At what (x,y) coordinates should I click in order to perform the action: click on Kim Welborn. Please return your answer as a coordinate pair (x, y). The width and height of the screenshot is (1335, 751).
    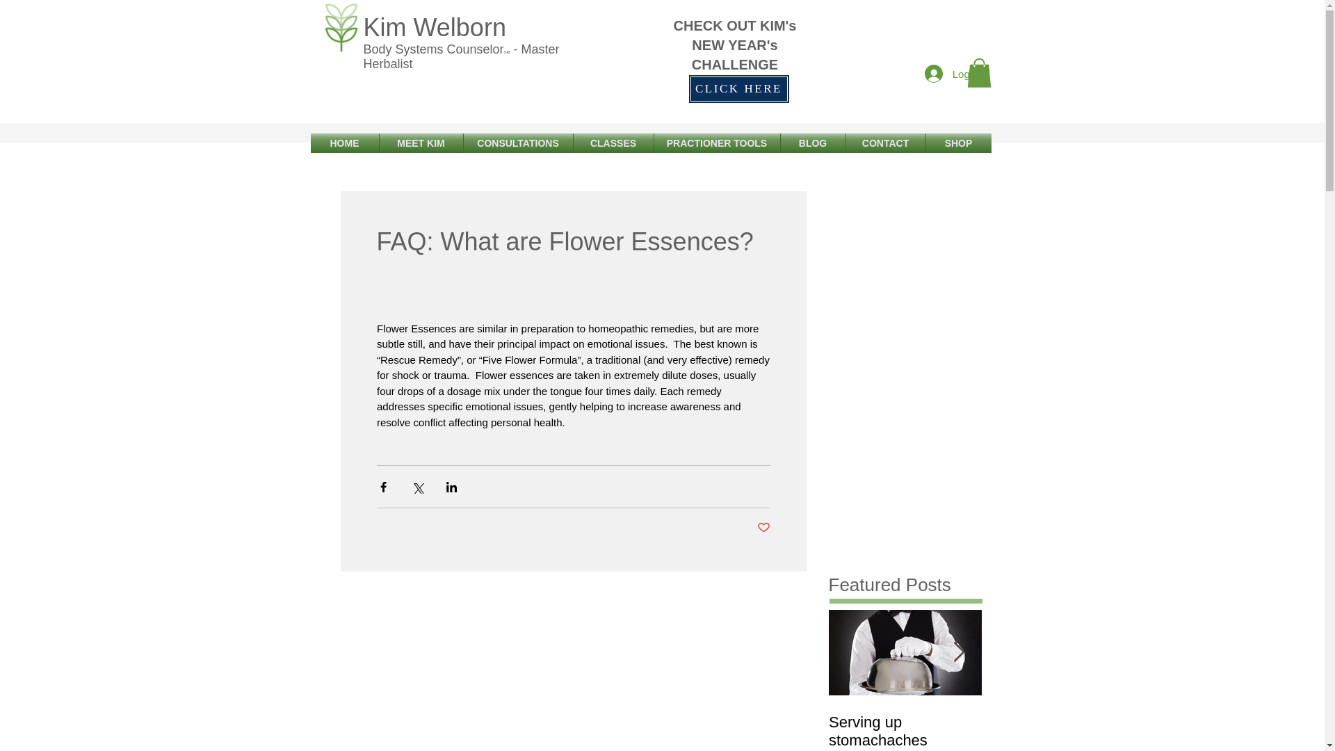
    Looking at the image, I should click on (434, 28).